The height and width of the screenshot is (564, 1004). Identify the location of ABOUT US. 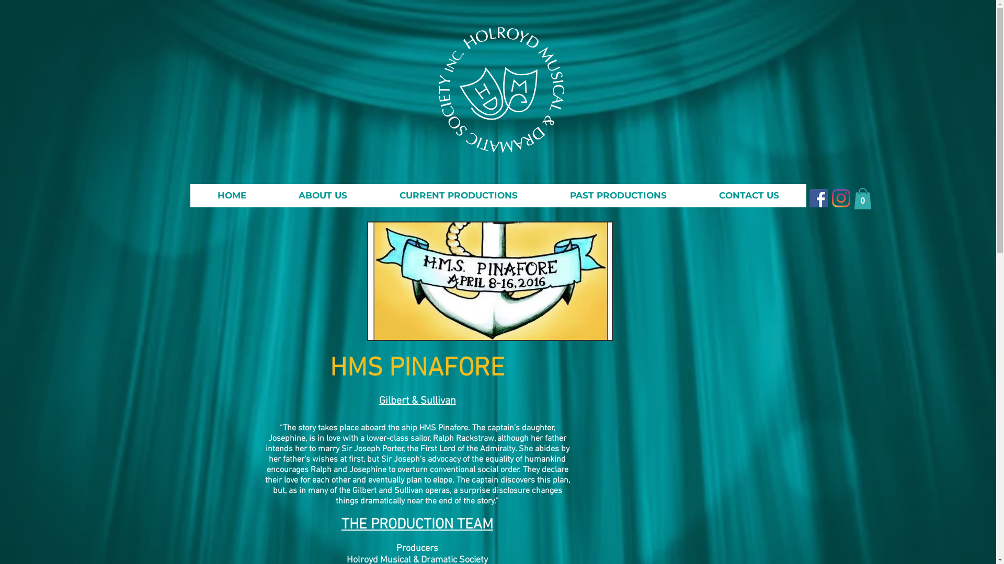
(322, 195).